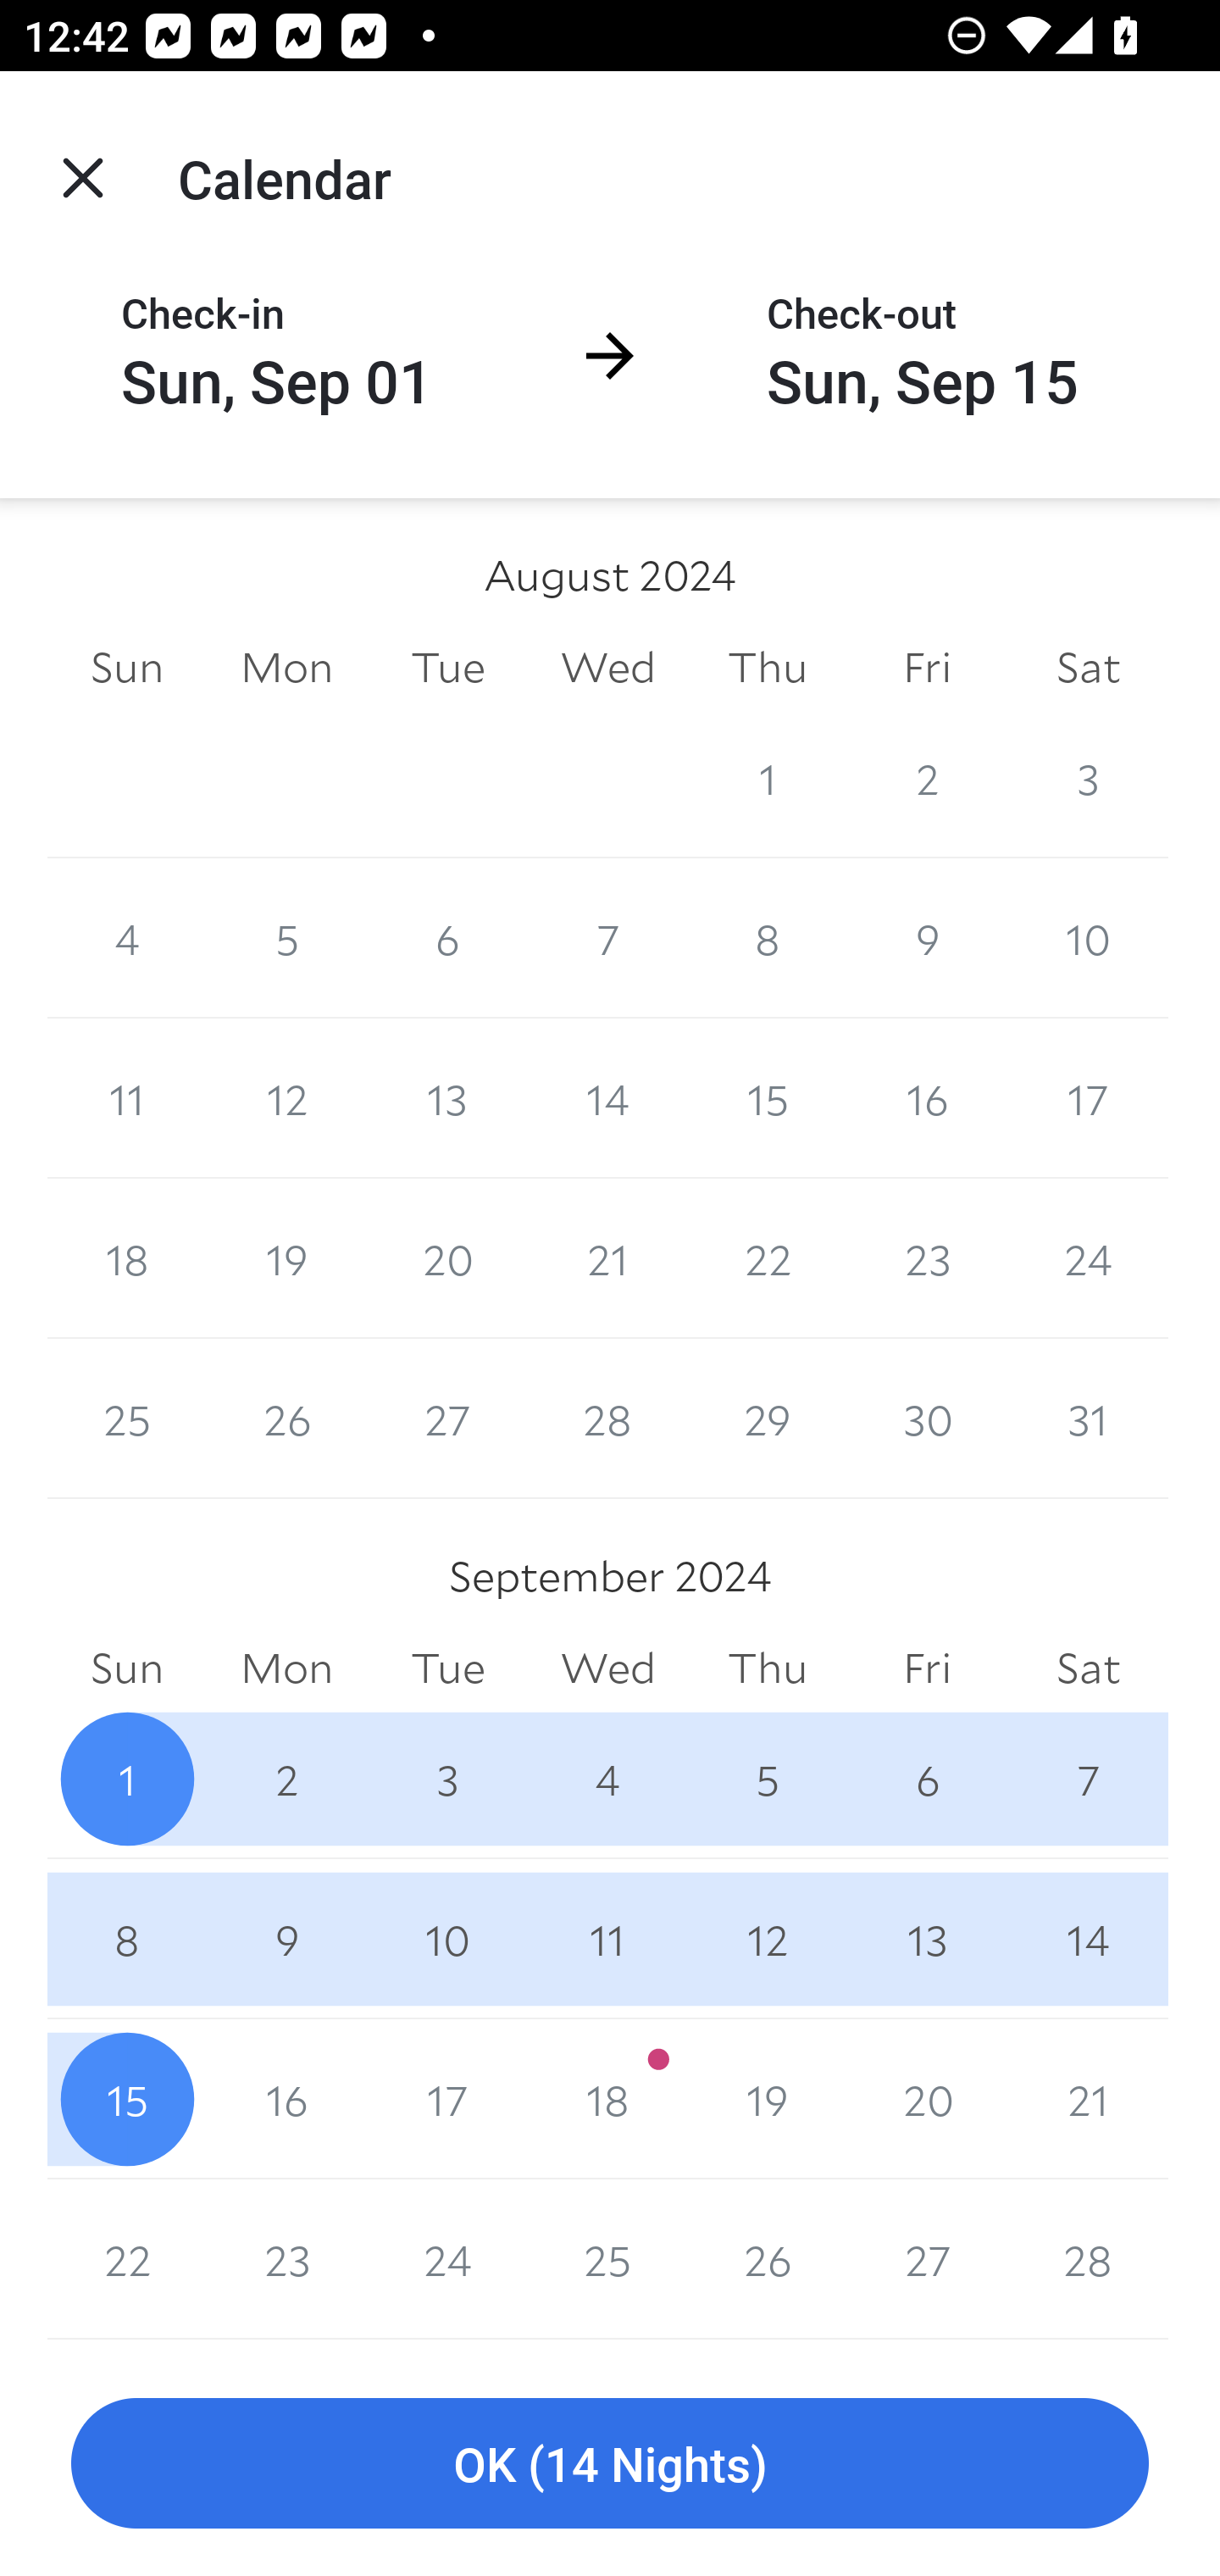 Image resolution: width=1220 pixels, height=2576 pixels. Describe the element at coordinates (447, 2259) in the screenshot. I see `24 24 September 2024` at that location.